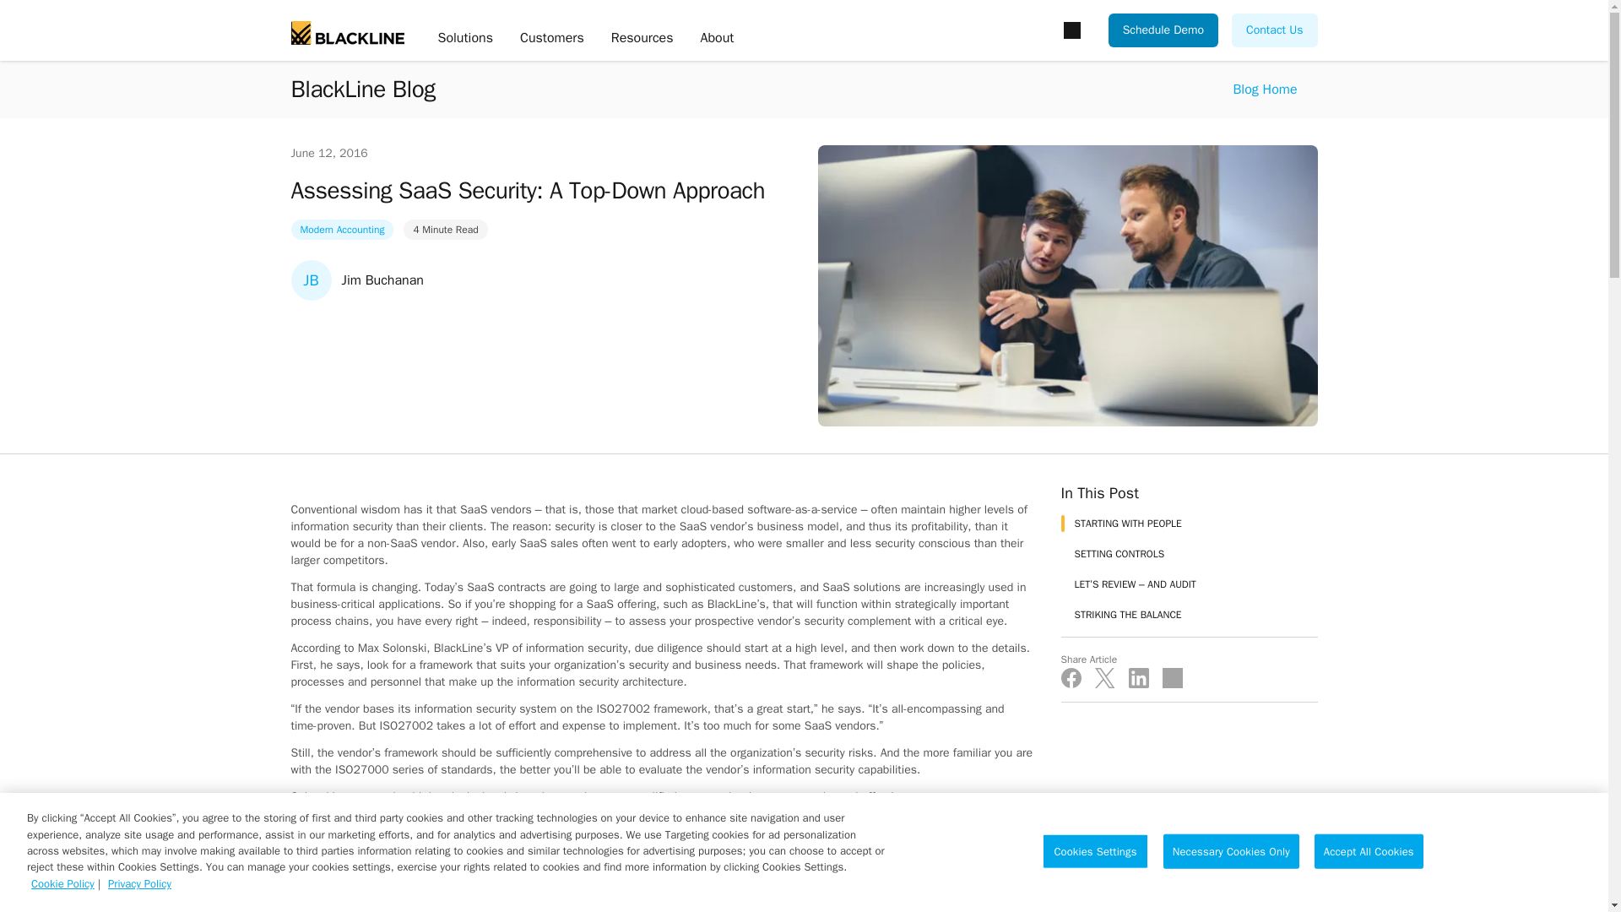 The height and width of the screenshot is (912, 1621). I want to click on Resources, so click(642, 39).